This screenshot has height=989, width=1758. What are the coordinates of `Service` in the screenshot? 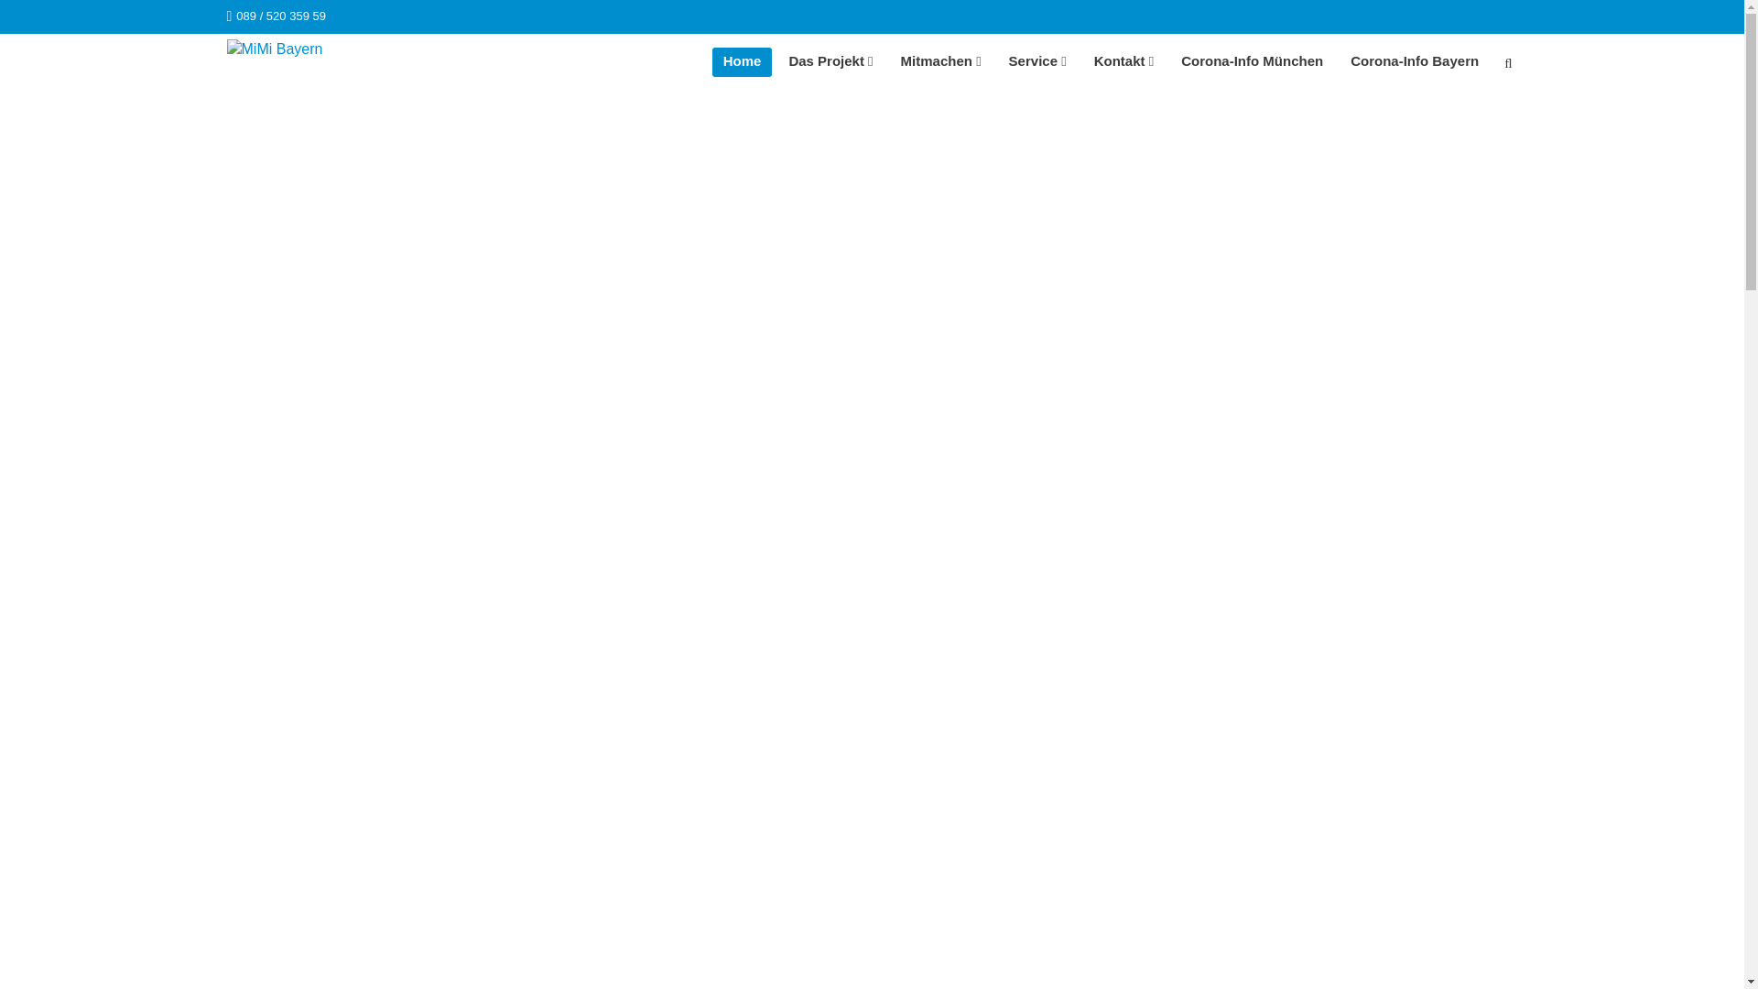 It's located at (1038, 62).